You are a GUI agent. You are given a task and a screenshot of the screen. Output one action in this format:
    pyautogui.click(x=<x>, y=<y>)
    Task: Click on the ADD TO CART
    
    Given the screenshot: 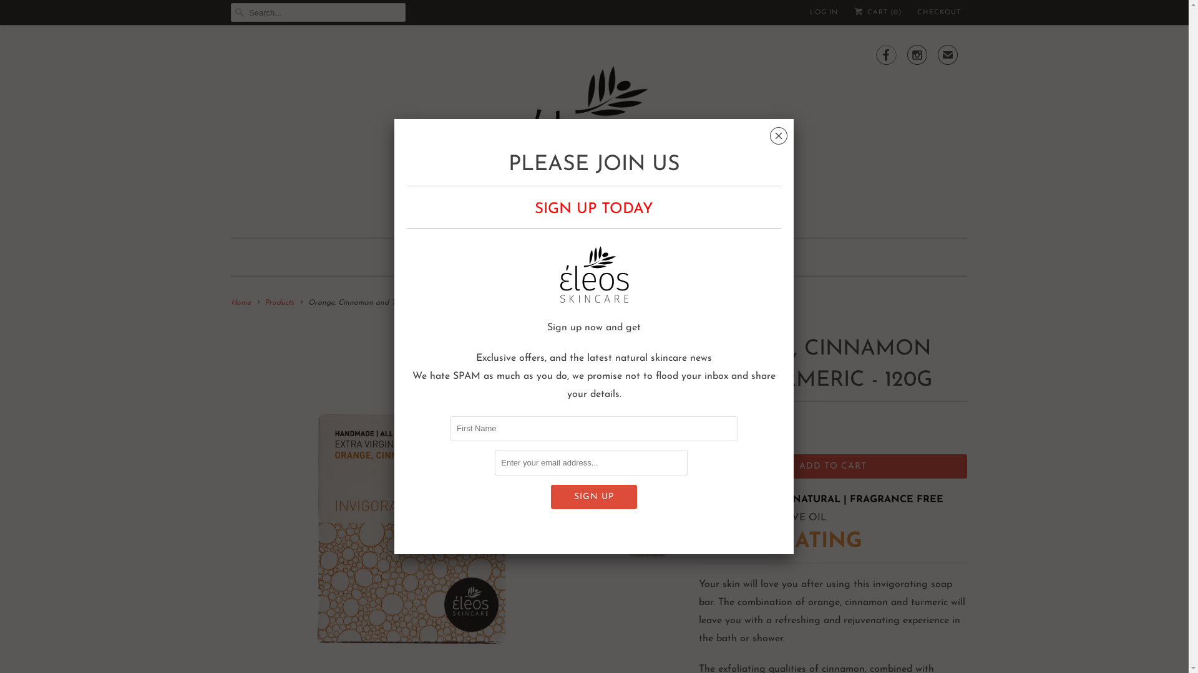 What is the action you would take?
    pyautogui.click(x=833, y=466)
    